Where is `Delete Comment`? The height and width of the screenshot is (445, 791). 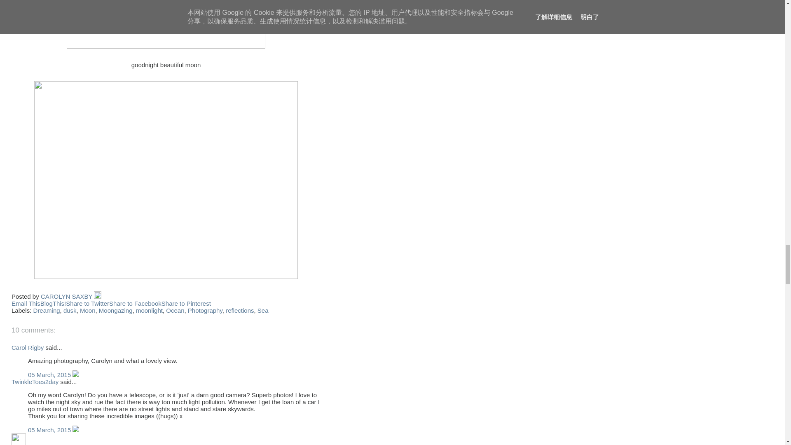 Delete Comment is located at coordinates (76, 429).